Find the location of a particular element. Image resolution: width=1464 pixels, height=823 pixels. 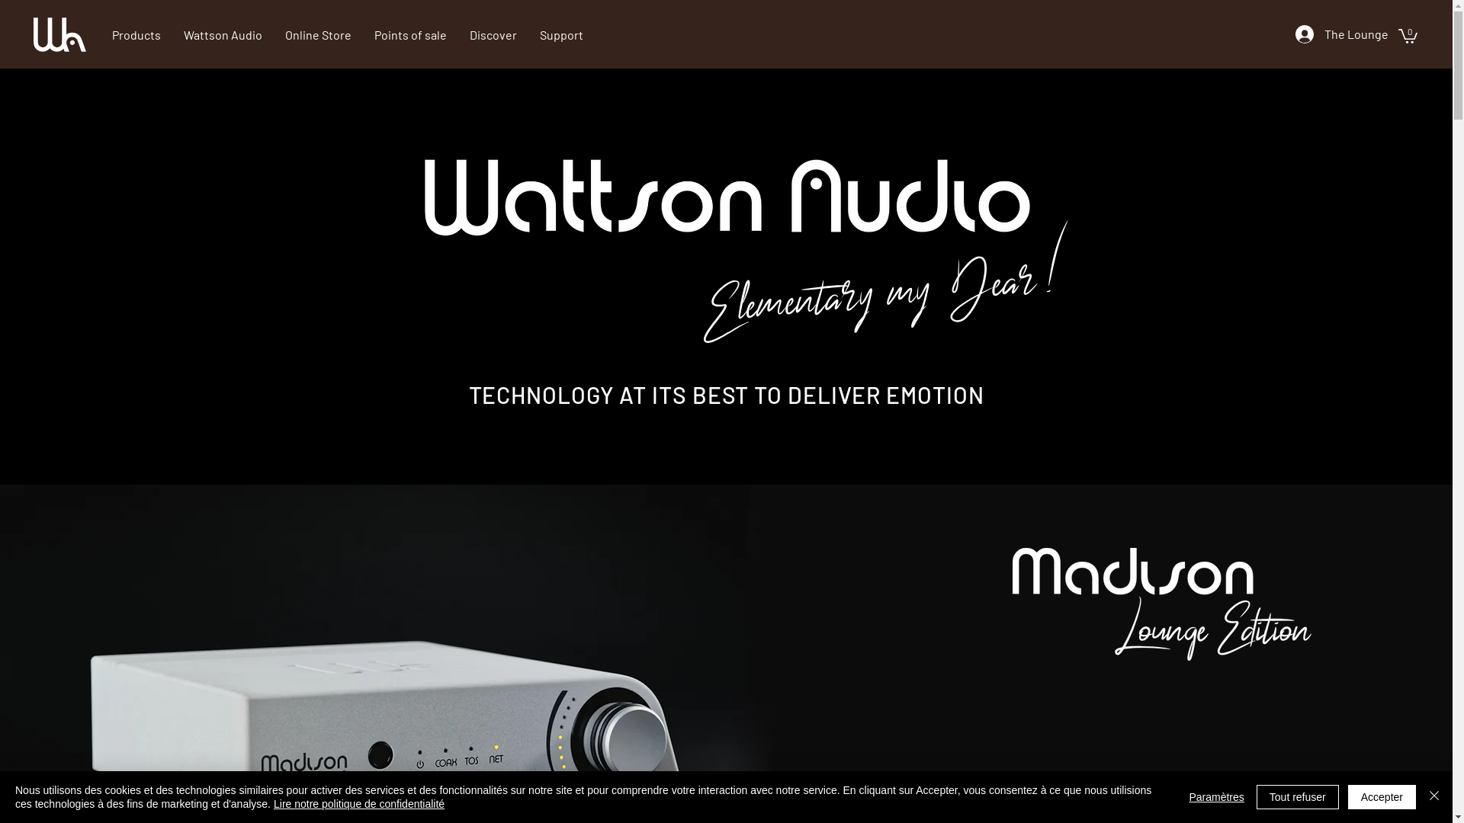

Support is located at coordinates (561, 35).